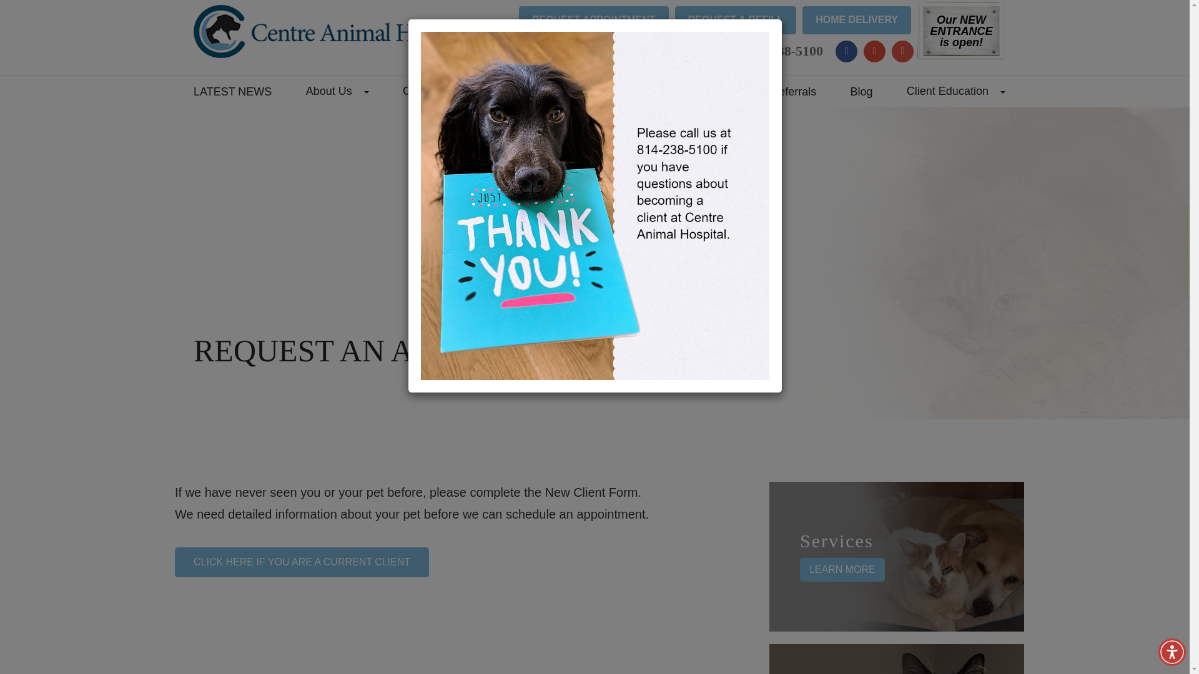 This screenshot has width=1199, height=674. I want to click on Accessibility Menu, so click(1172, 652).